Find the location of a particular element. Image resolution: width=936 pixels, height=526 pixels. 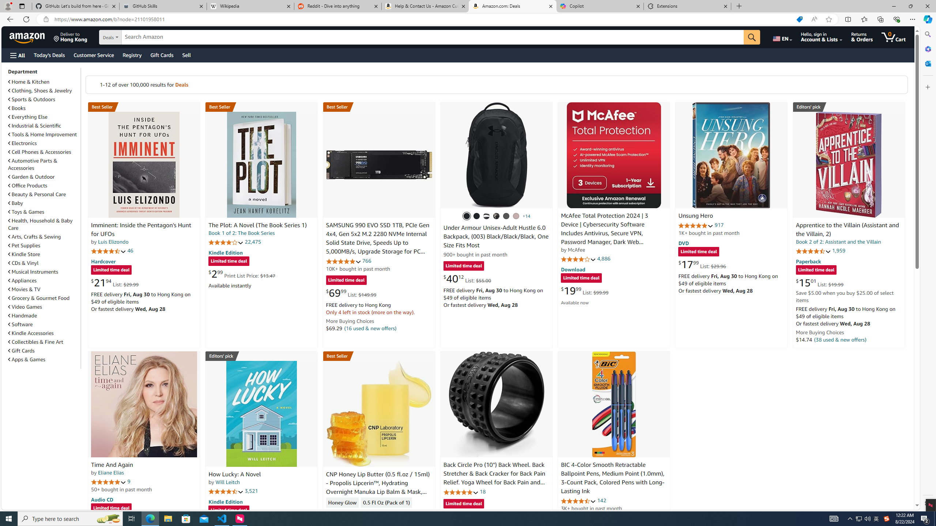

Microsoft 365 is located at coordinates (927, 49).